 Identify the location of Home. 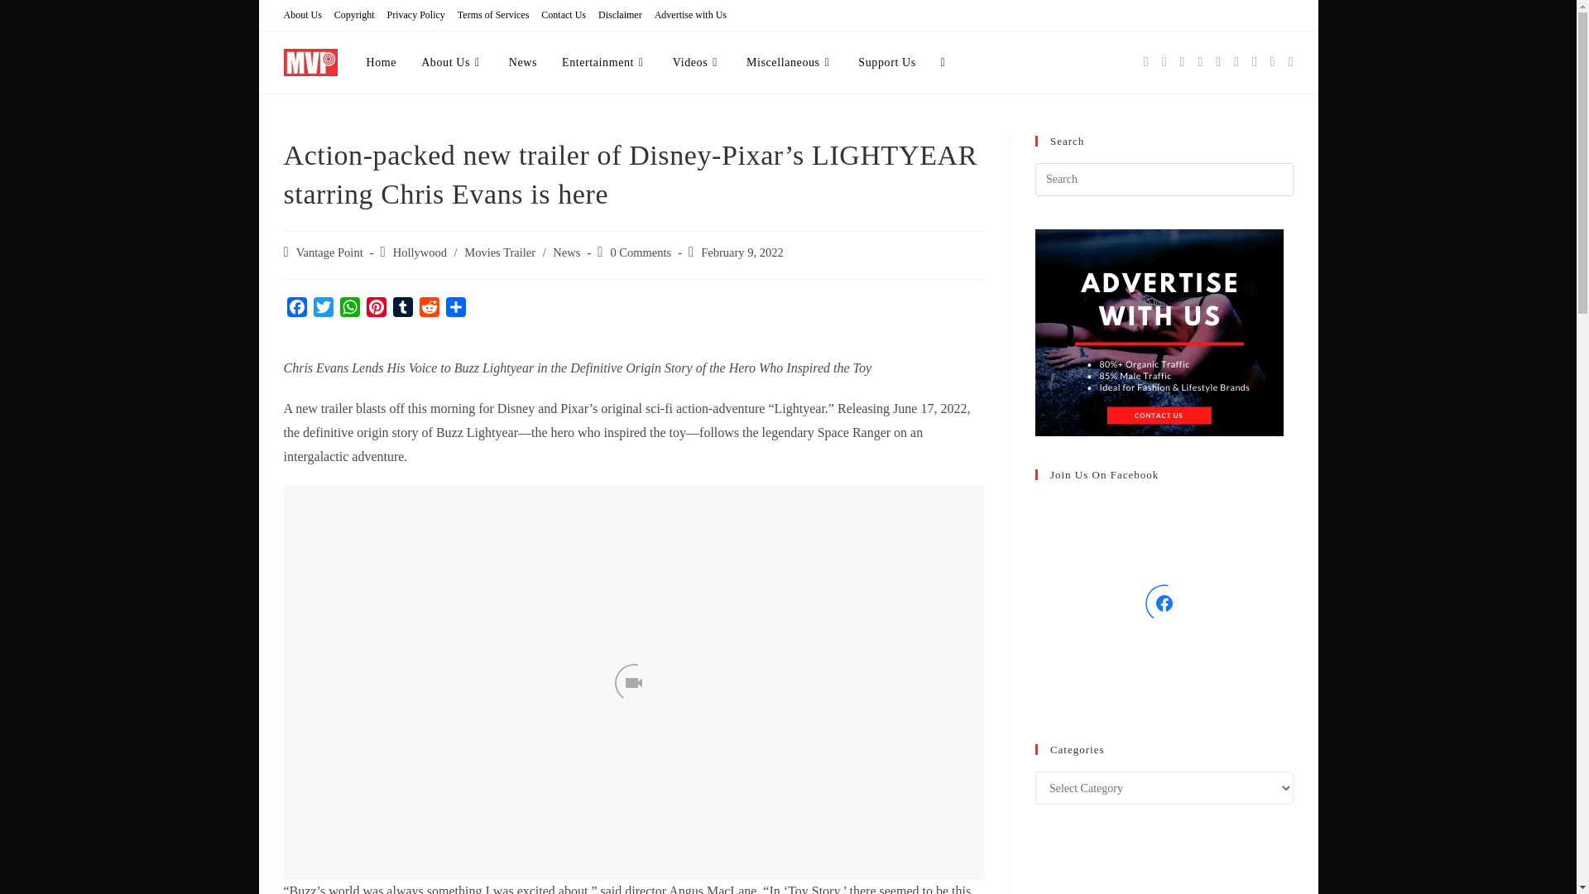
(382, 63).